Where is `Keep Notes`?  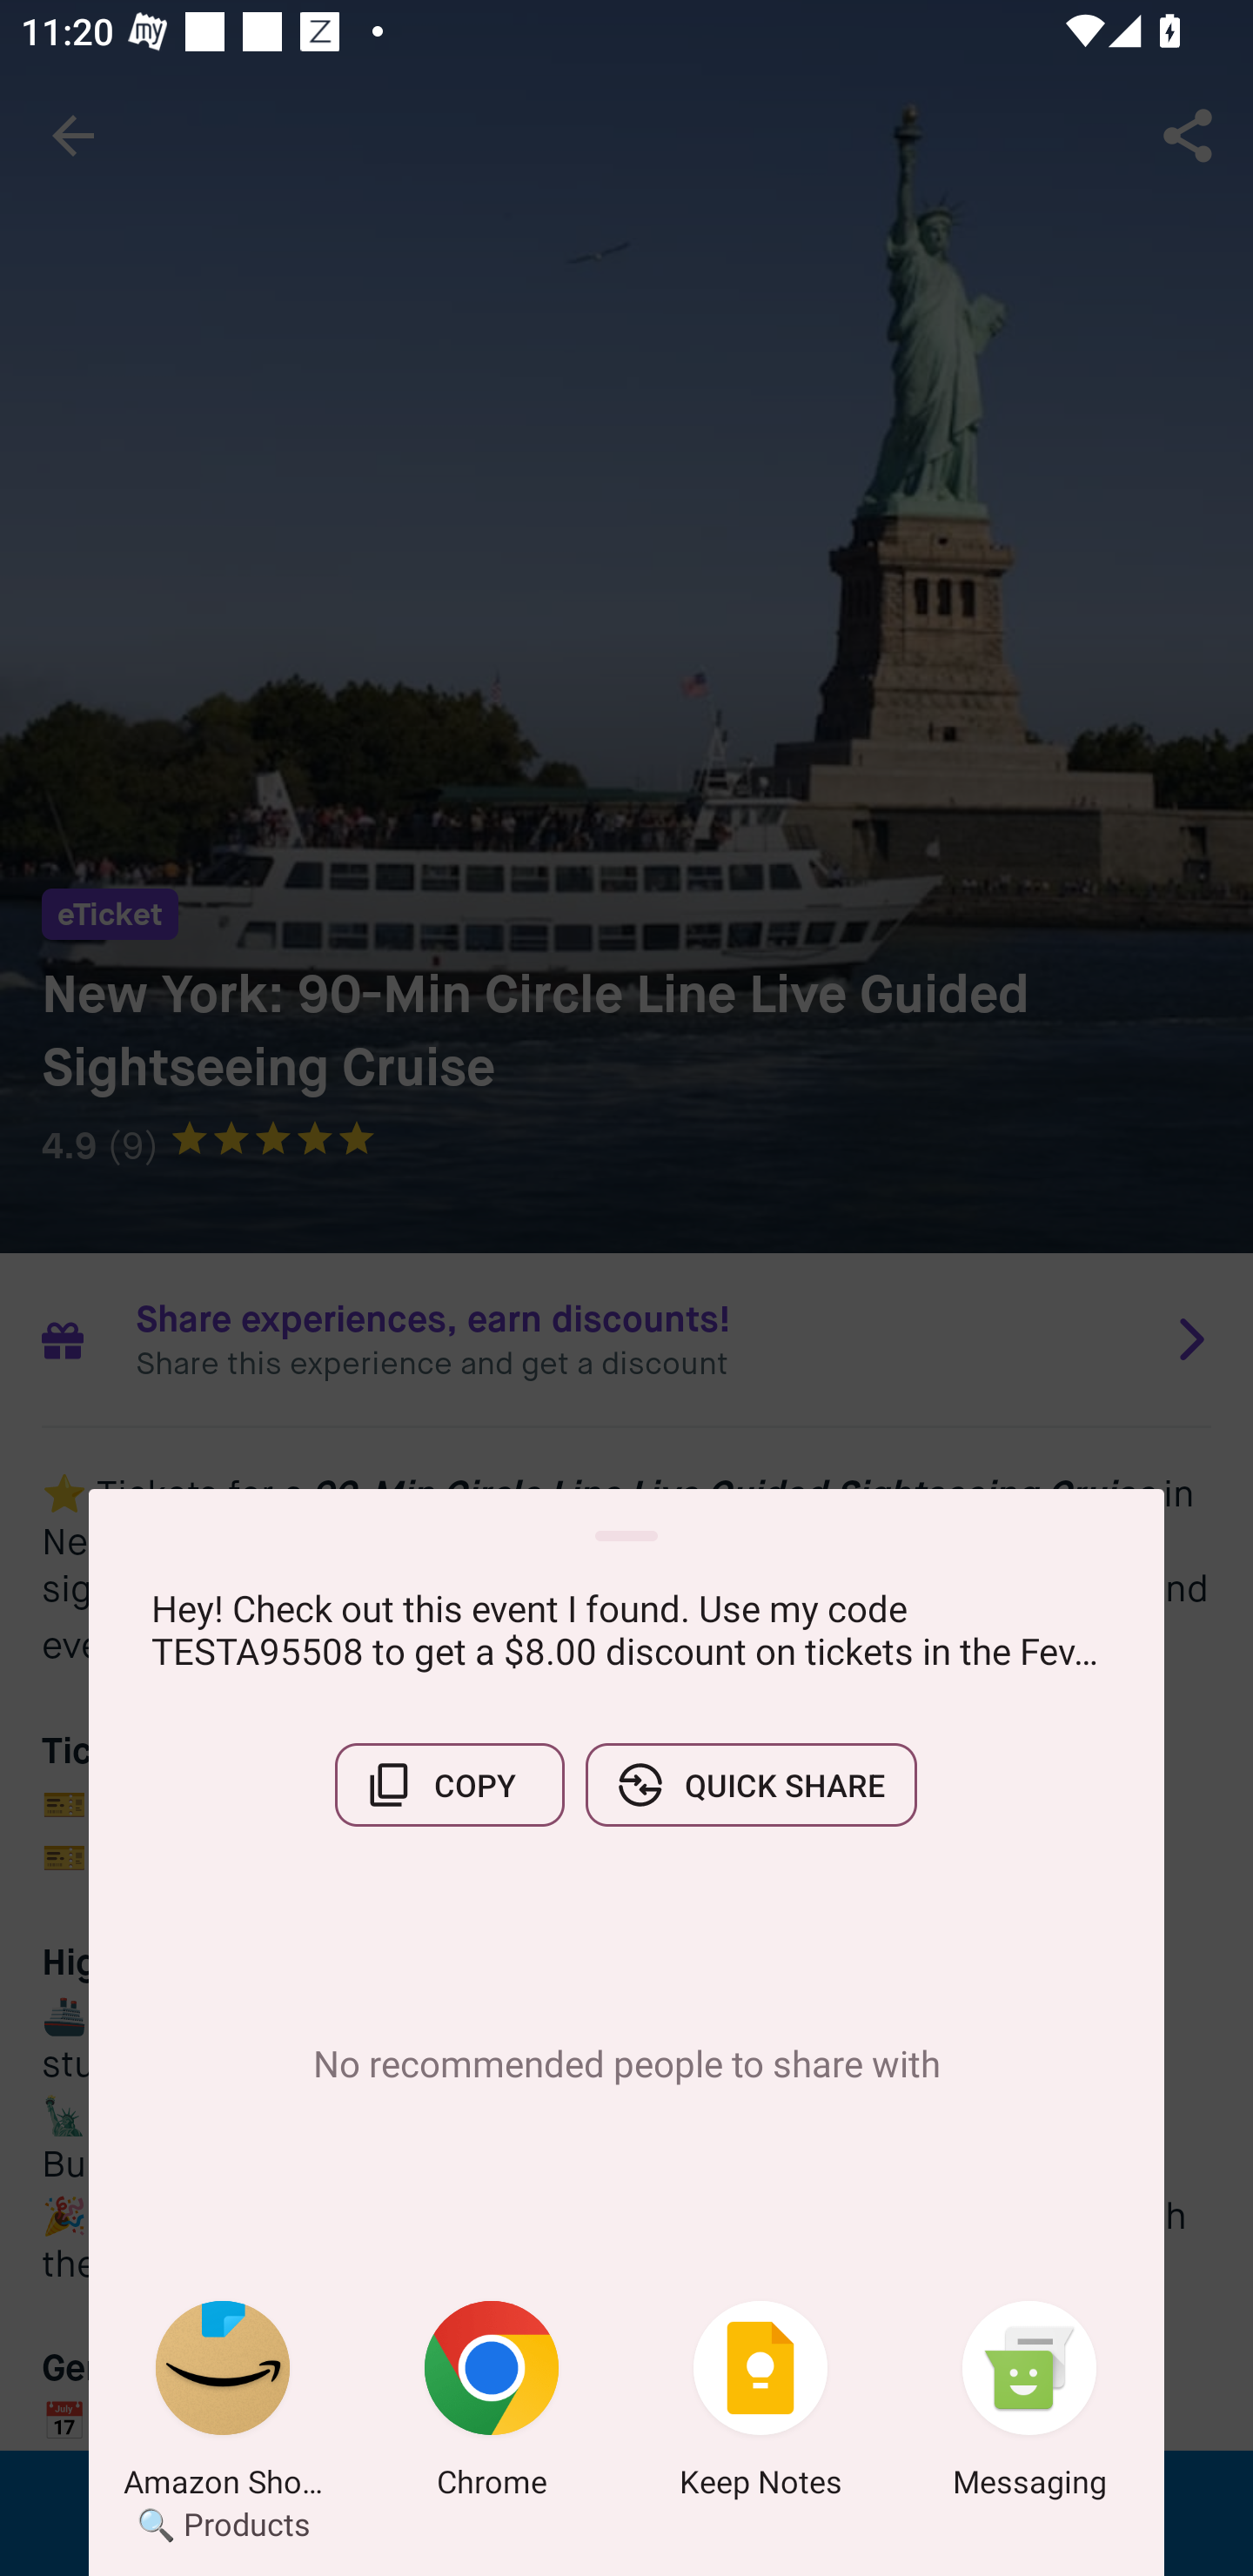 Keep Notes is located at coordinates (761, 2405).